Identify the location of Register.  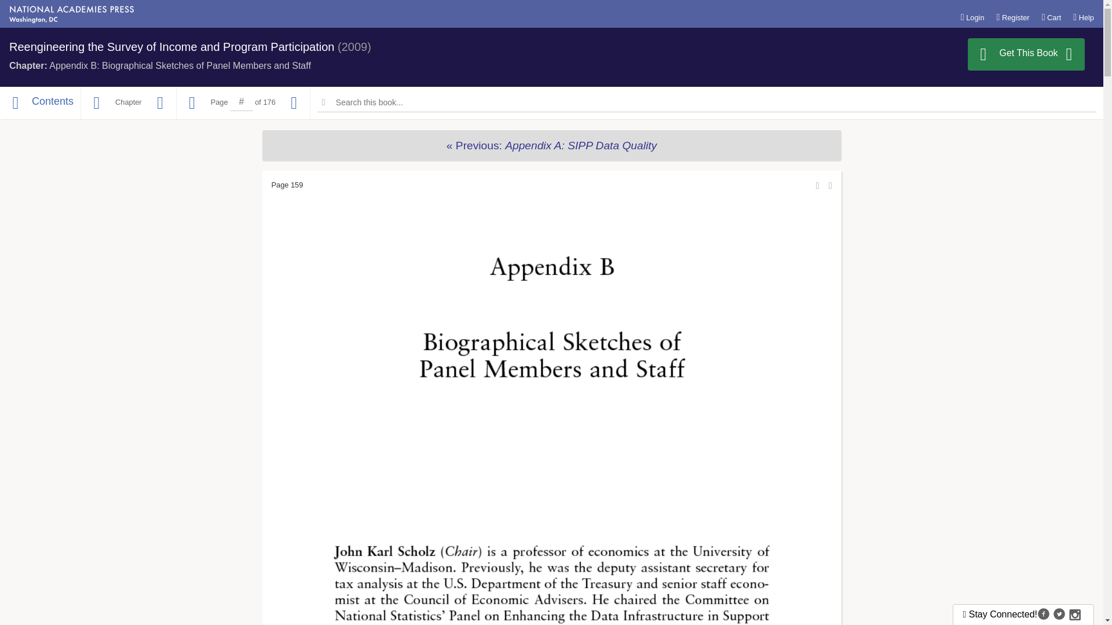
(1012, 17).